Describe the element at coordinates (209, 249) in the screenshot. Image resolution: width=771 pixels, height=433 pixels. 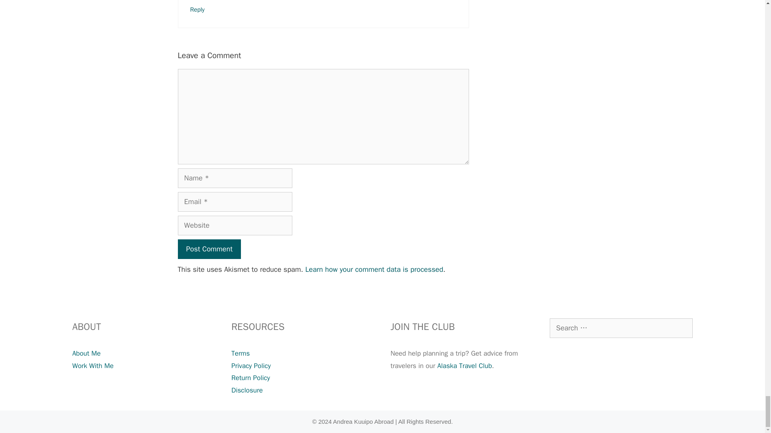
I see `Post Comment` at that location.